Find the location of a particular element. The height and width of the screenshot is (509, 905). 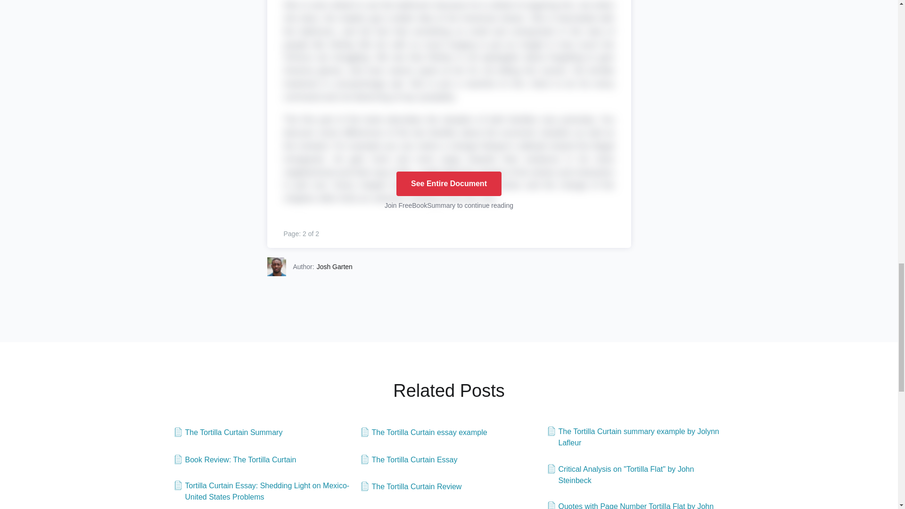

Book Review: The Tortilla Curtain is located at coordinates (235, 460).